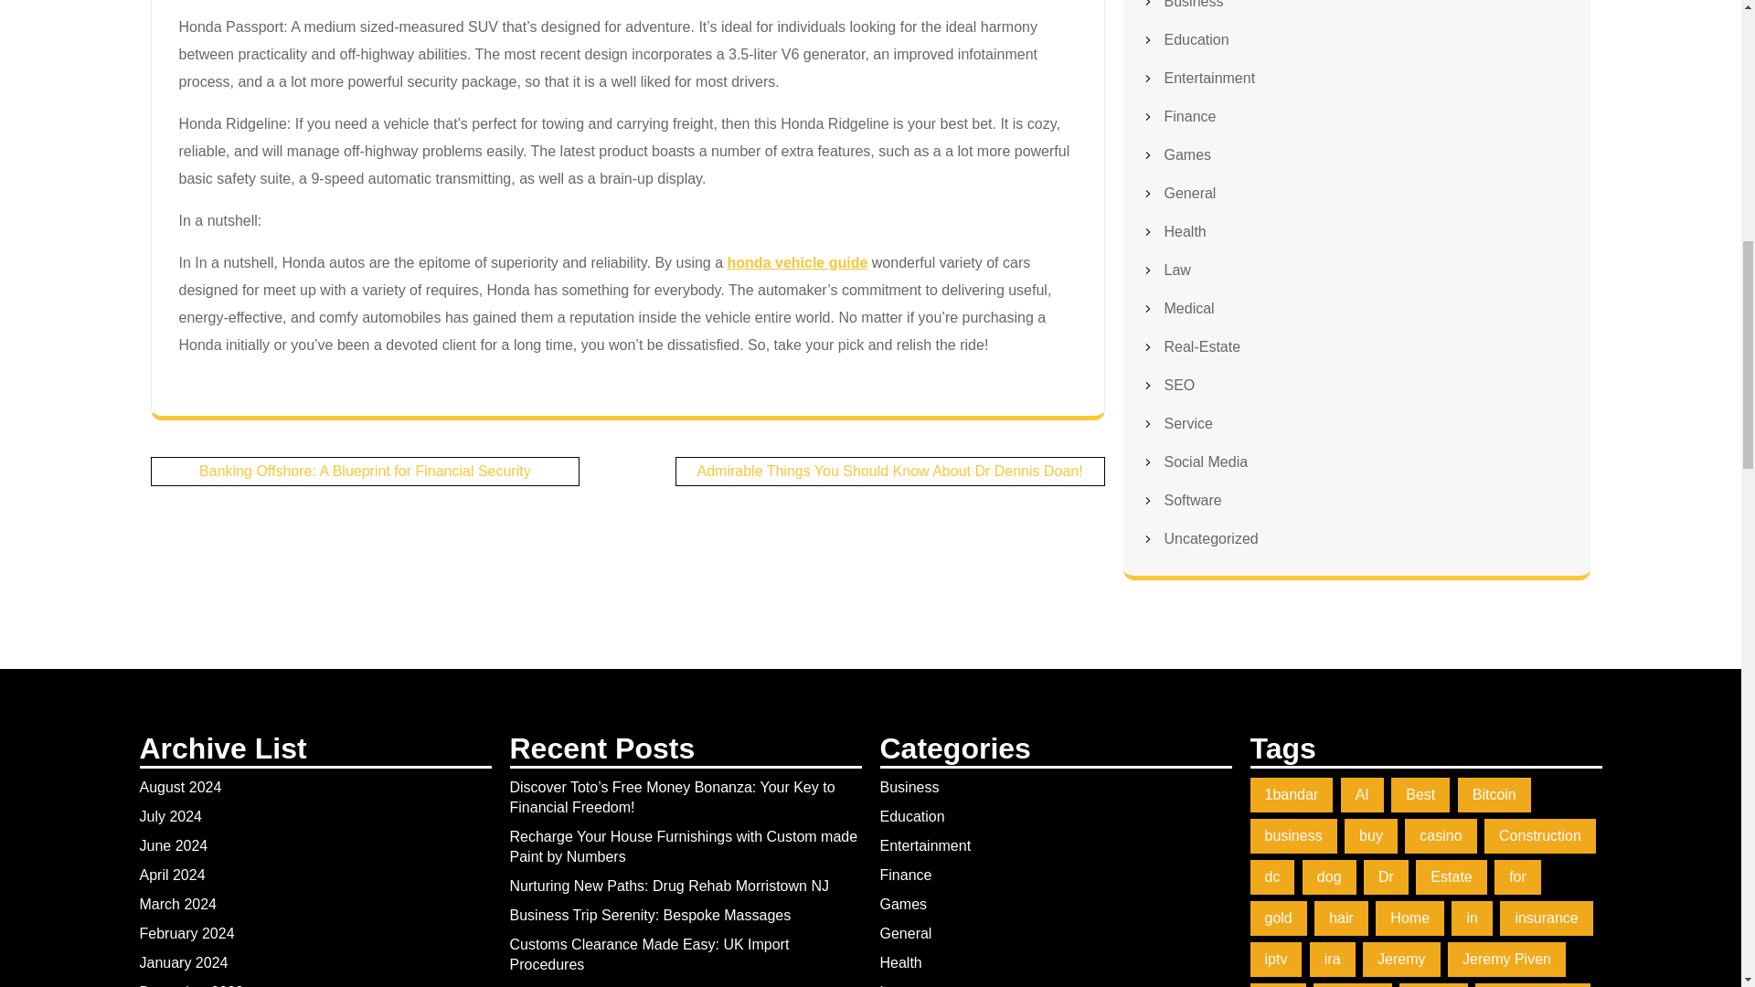 The height and width of the screenshot is (987, 1755). What do you see at coordinates (1194, 4) in the screenshot?
I see `Business` at bounding box center [1194, 4].